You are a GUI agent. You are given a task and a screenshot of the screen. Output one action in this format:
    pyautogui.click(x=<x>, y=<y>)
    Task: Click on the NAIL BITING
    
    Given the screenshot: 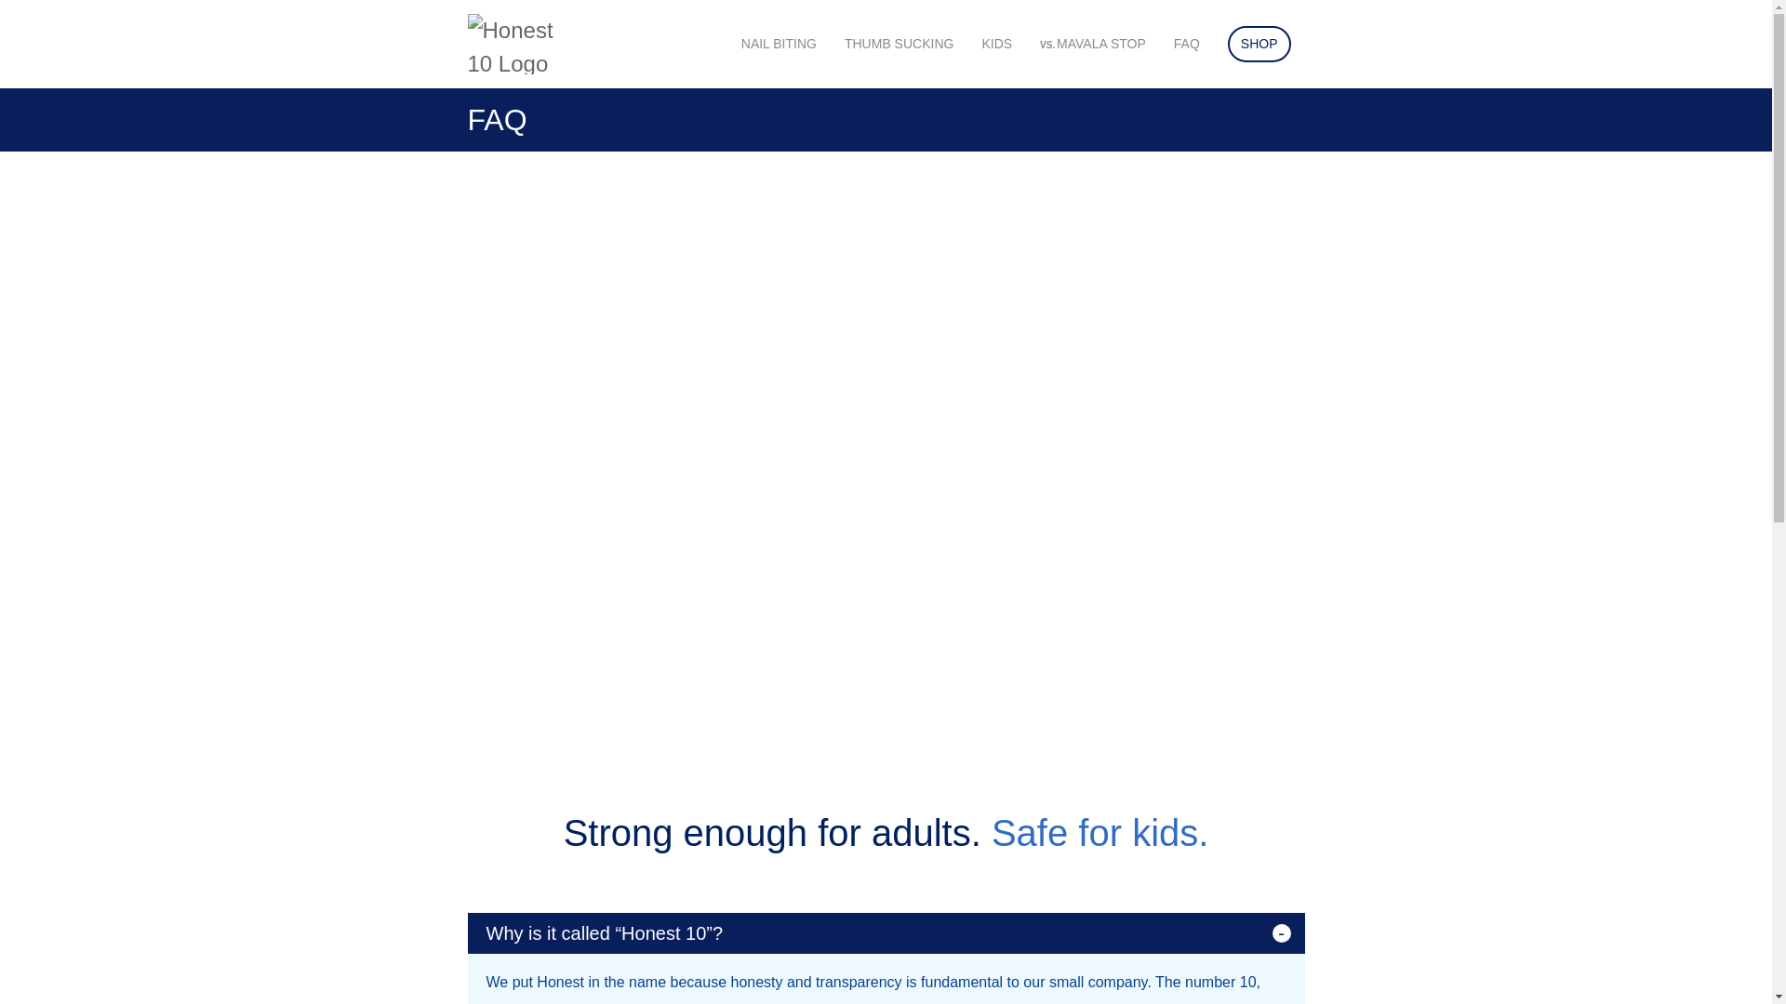 What is the action you would take?
    pyautogui.click(x=996, y=44)
    